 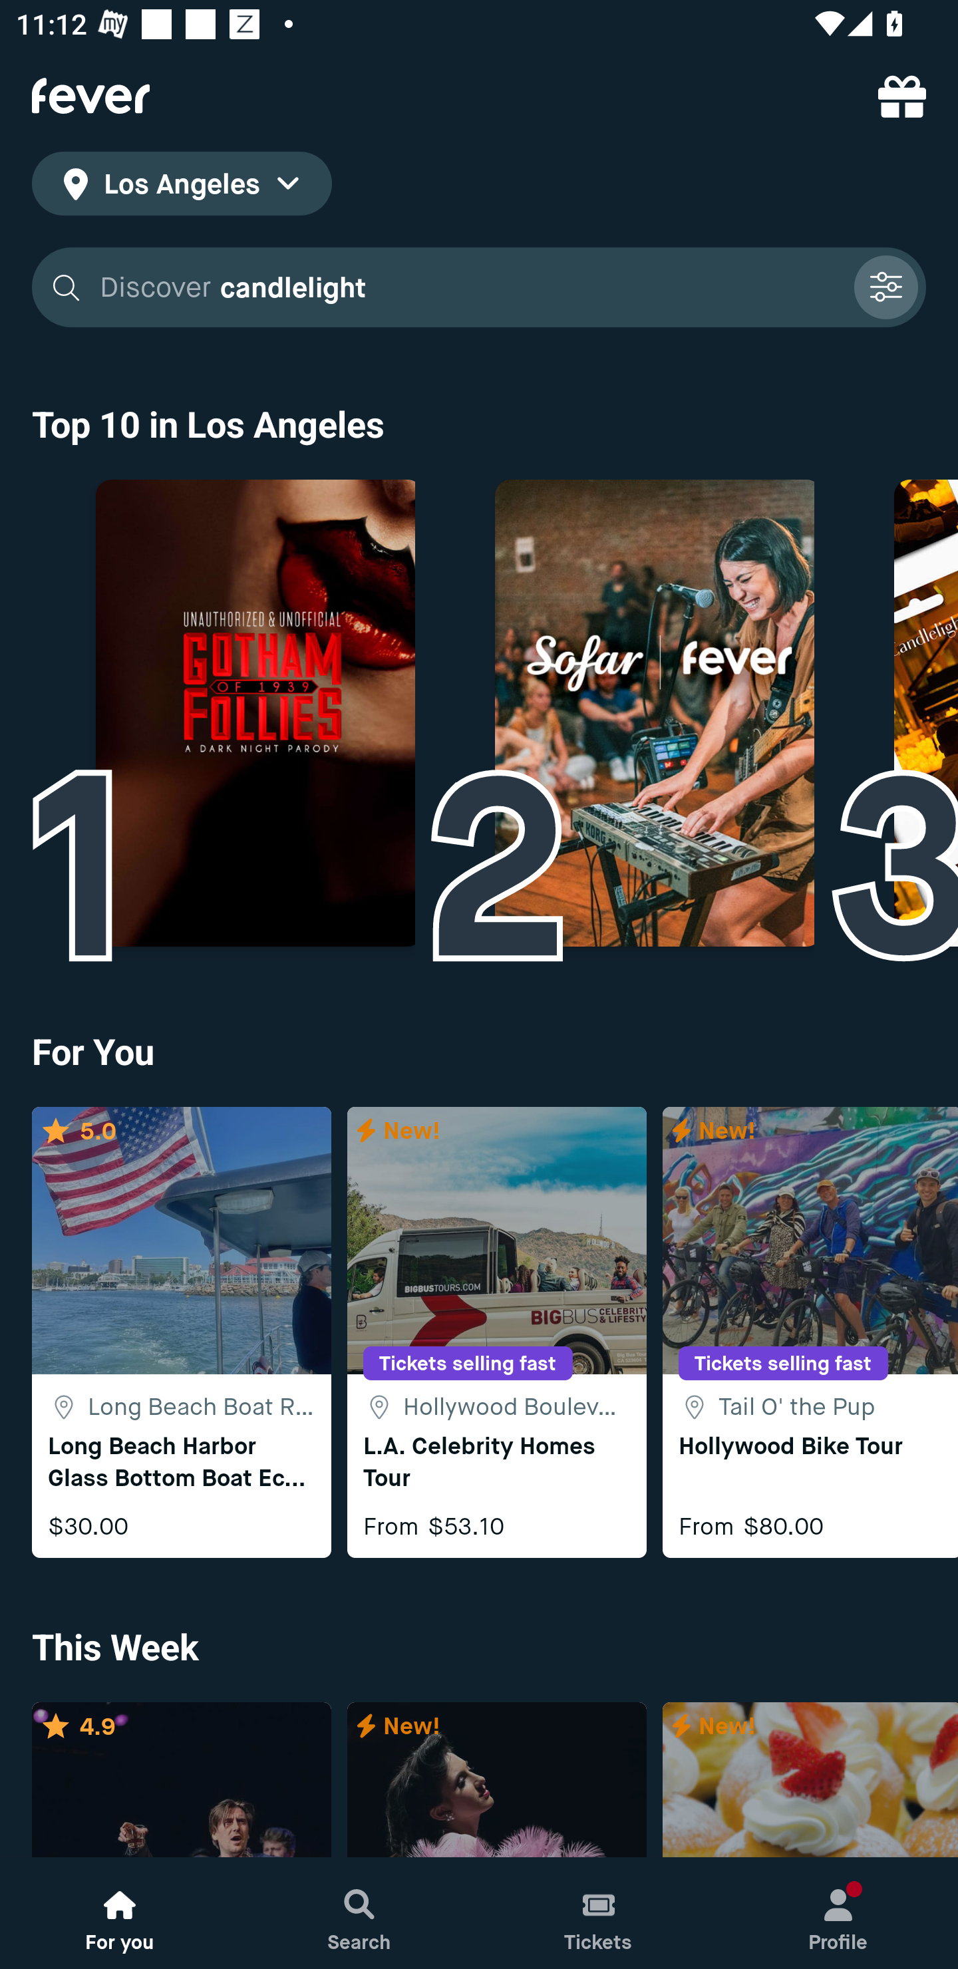 I want to click on Tickets, so click(x=599, y=1913).